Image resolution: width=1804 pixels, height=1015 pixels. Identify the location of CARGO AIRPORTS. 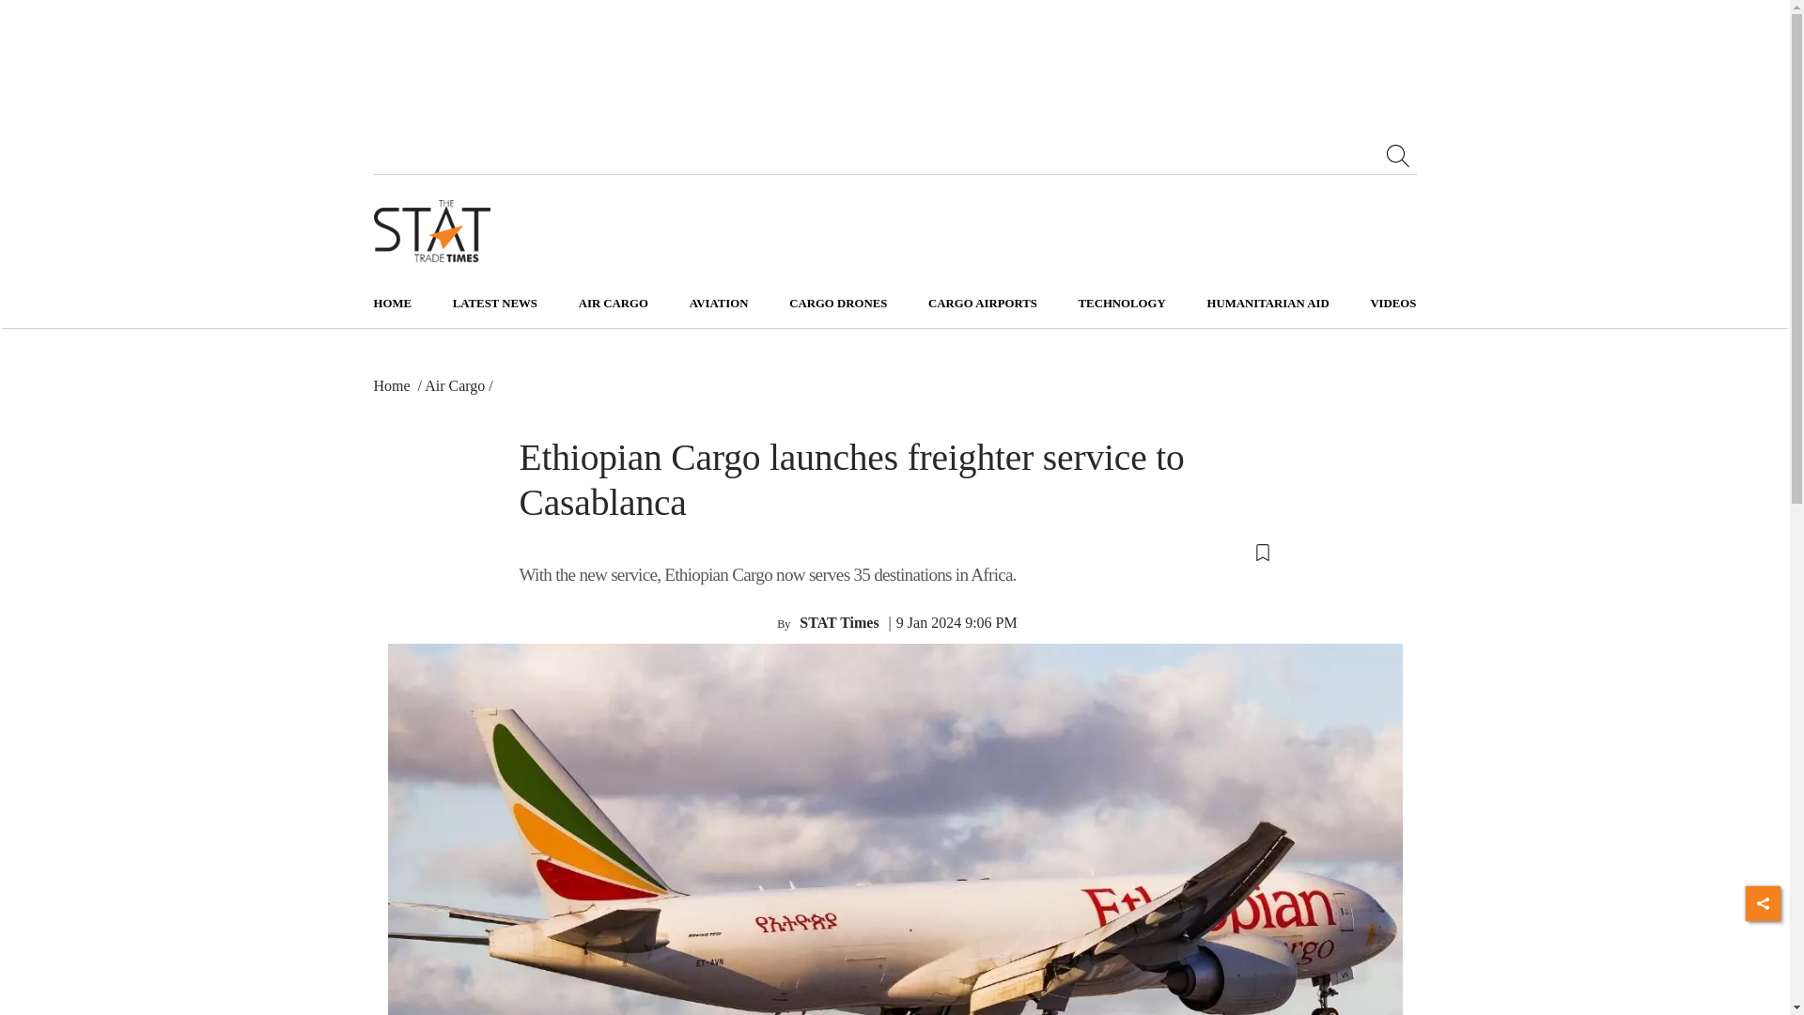
(983, 304).